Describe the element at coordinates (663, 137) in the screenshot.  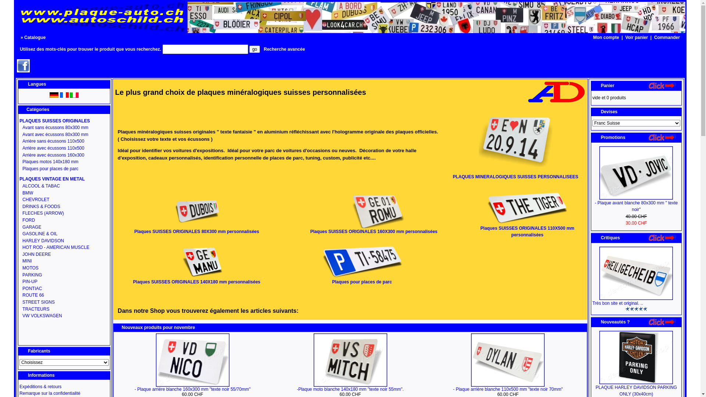
I see `plus` at that location.